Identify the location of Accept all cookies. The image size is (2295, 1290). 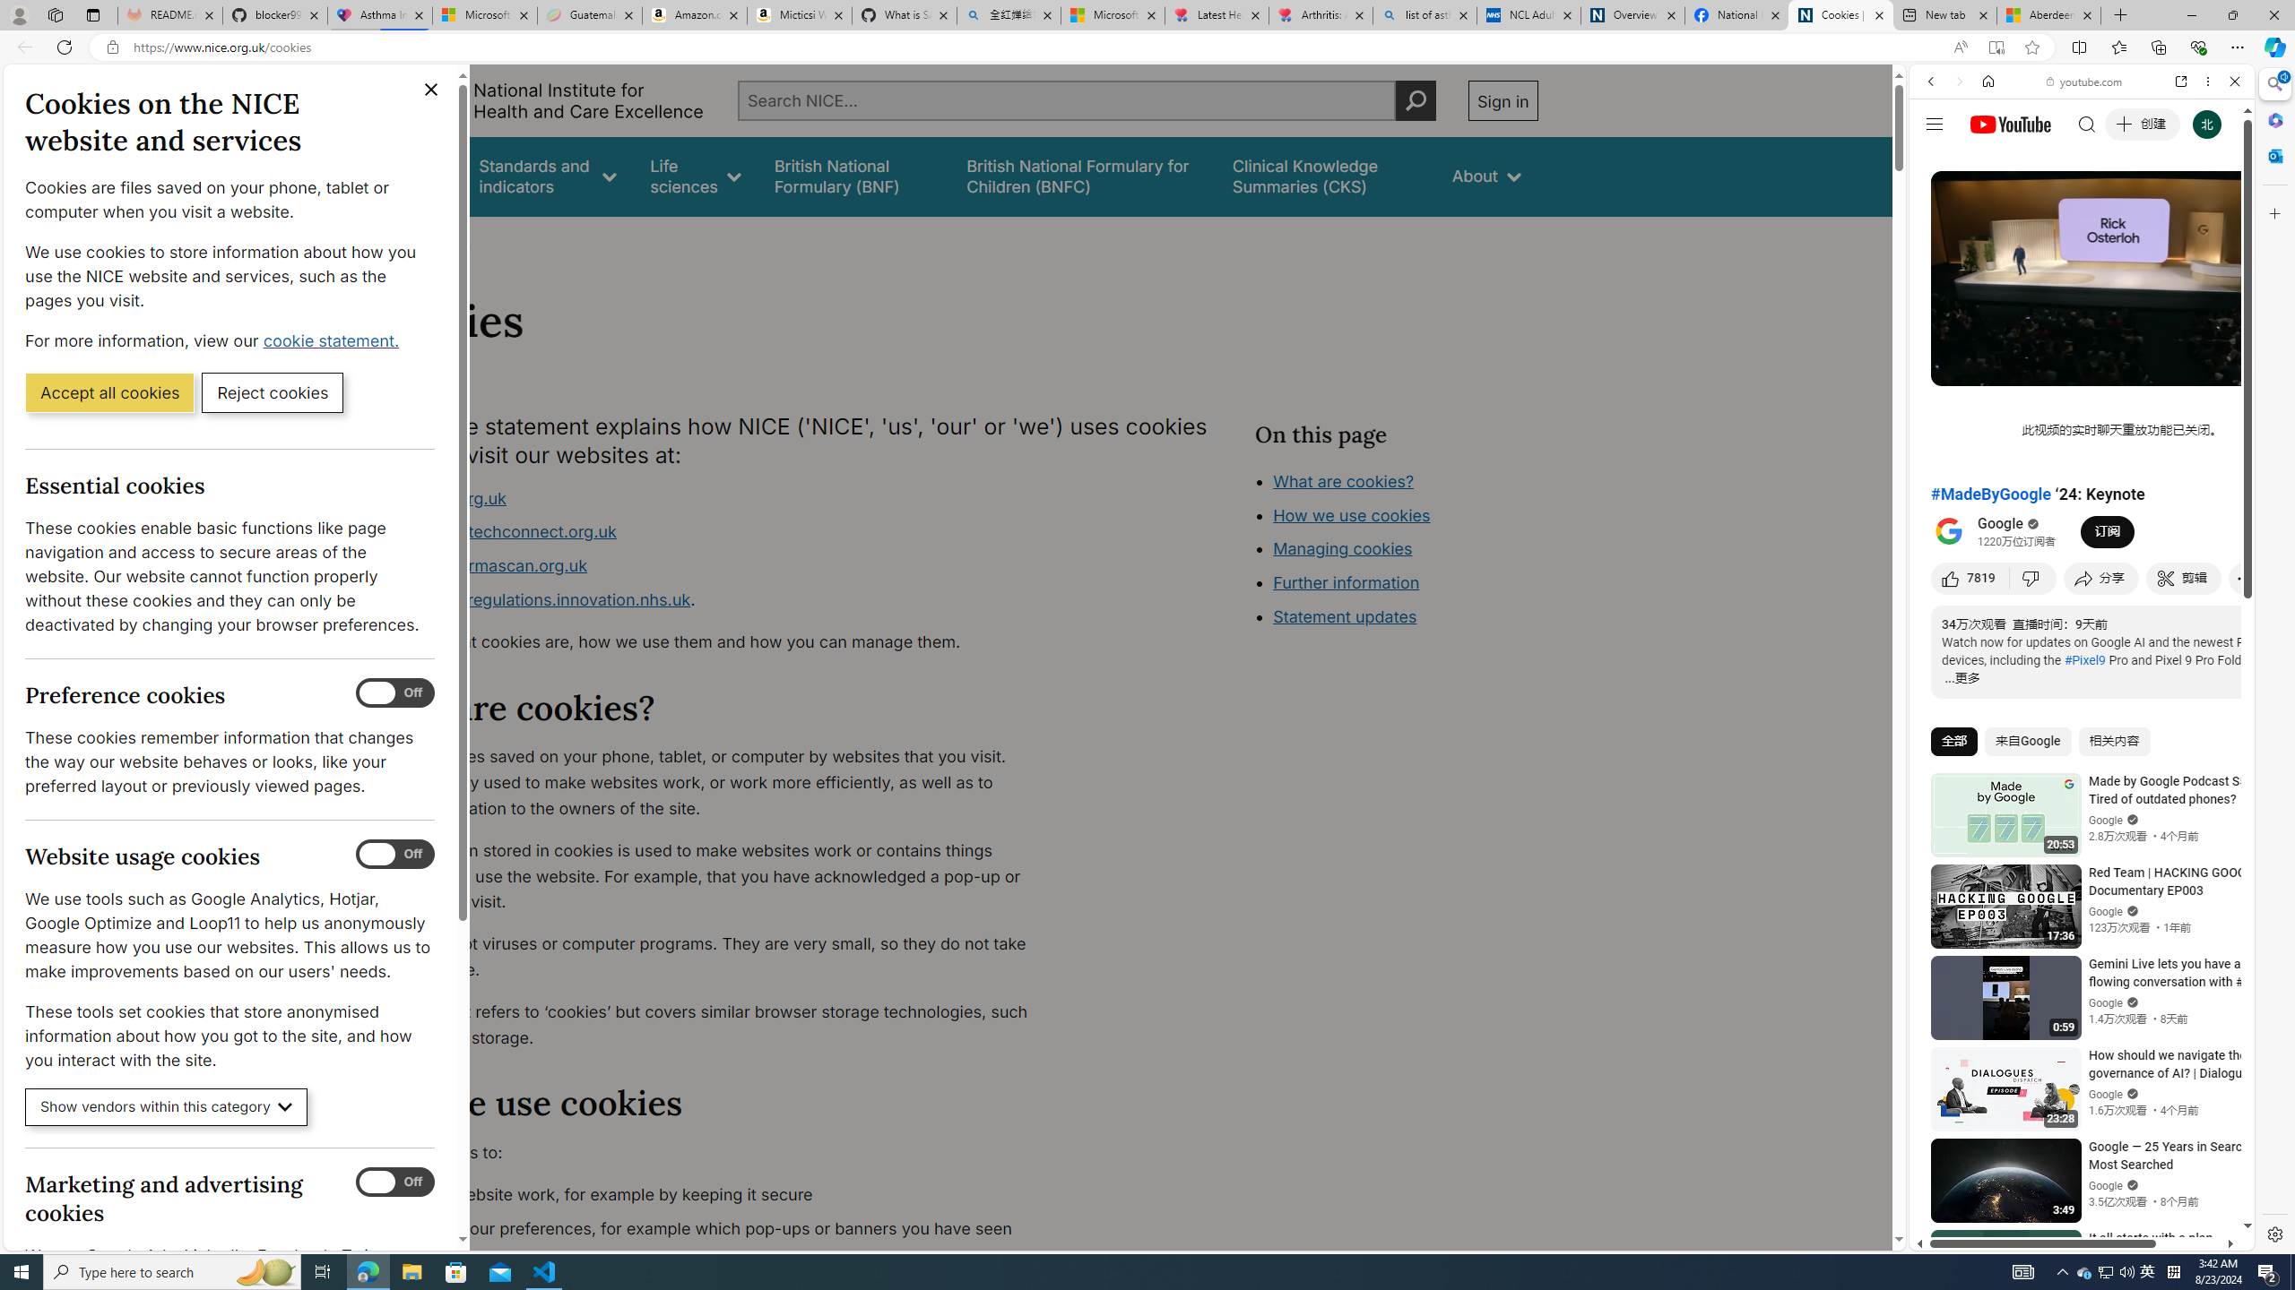
(109, 391).